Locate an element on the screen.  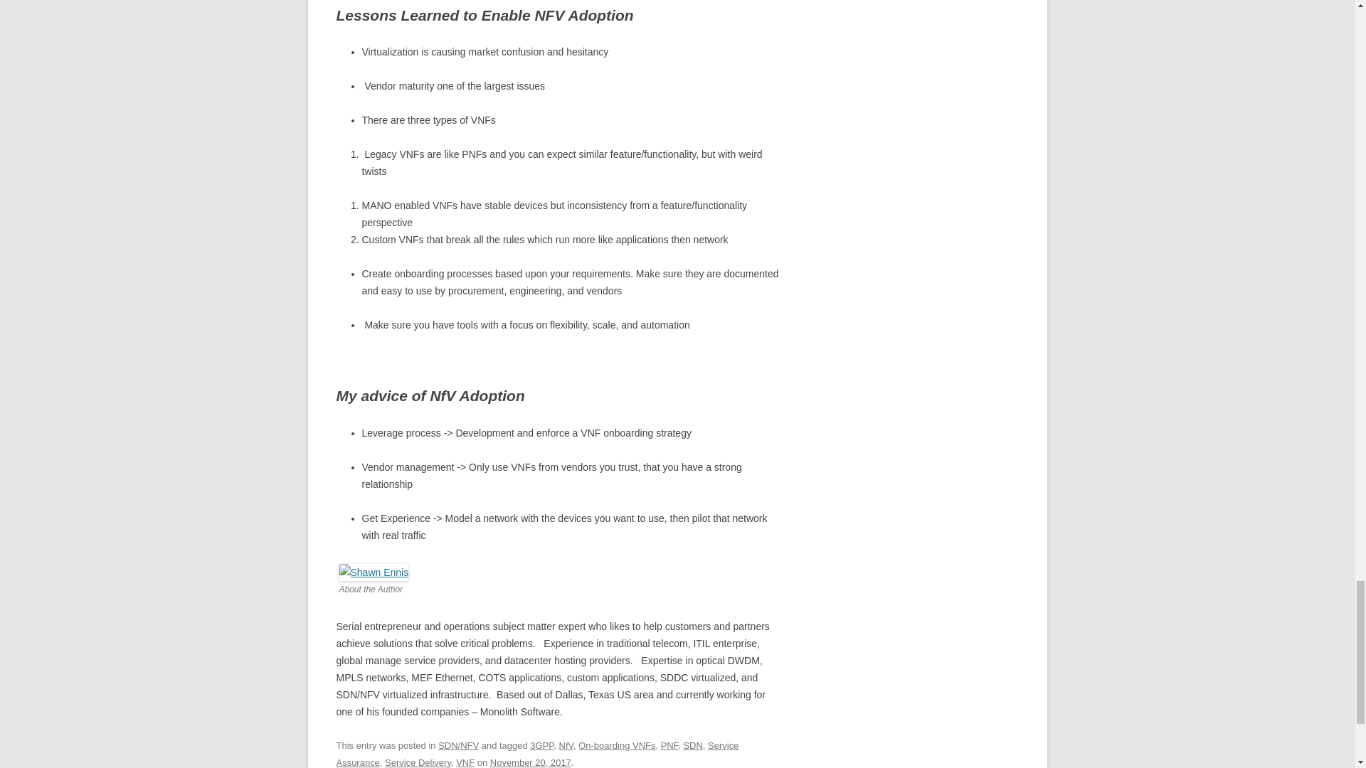
VNF is located at coordinates (465, 762).